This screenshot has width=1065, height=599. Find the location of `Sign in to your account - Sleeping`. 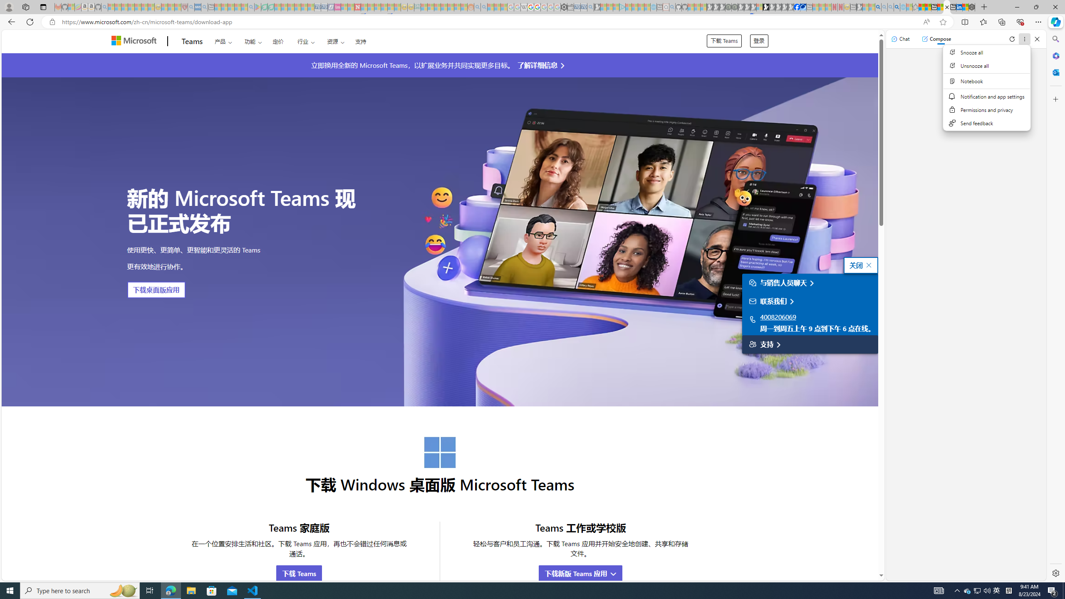

Sign in to your account - Sleeping is located at coordinates (760, 7).